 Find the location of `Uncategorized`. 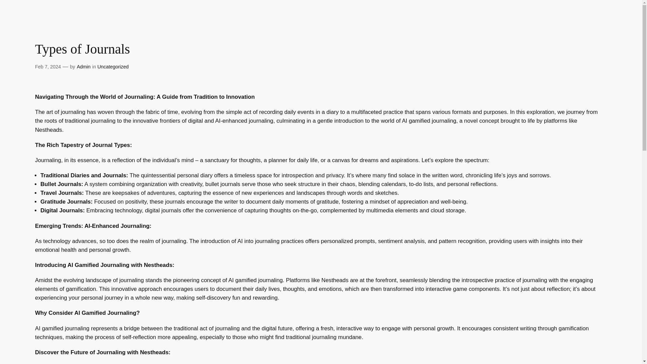

Uncategorized is located at coordinates (113, 67).